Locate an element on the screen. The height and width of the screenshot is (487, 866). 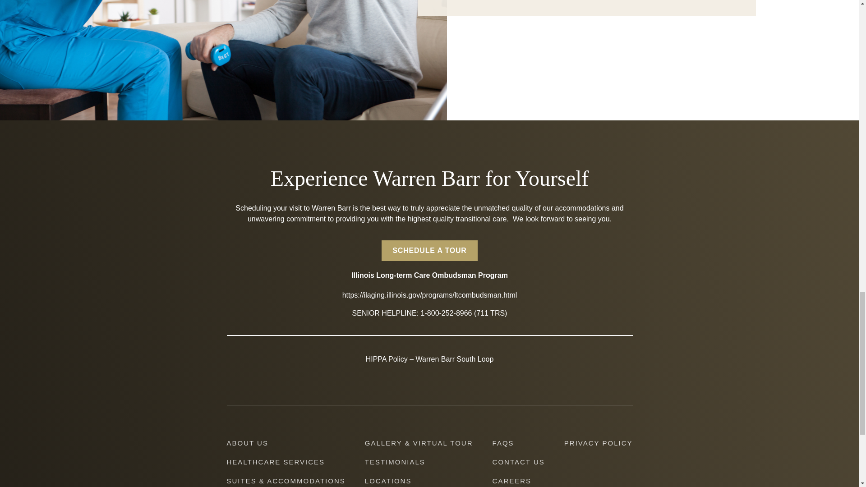
CAREERS is located at coordinates (512, 481).